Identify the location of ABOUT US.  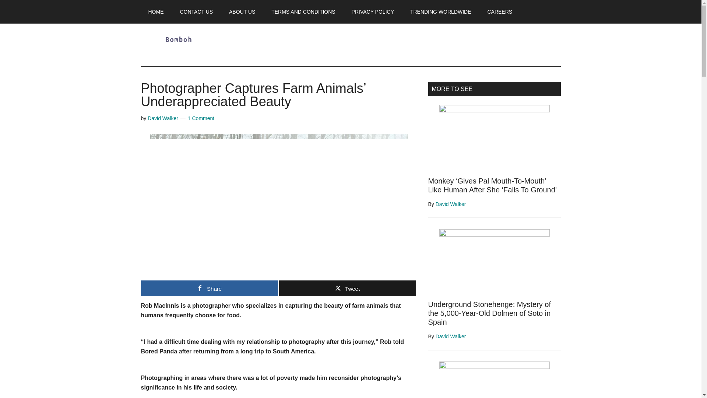
(242, 12).